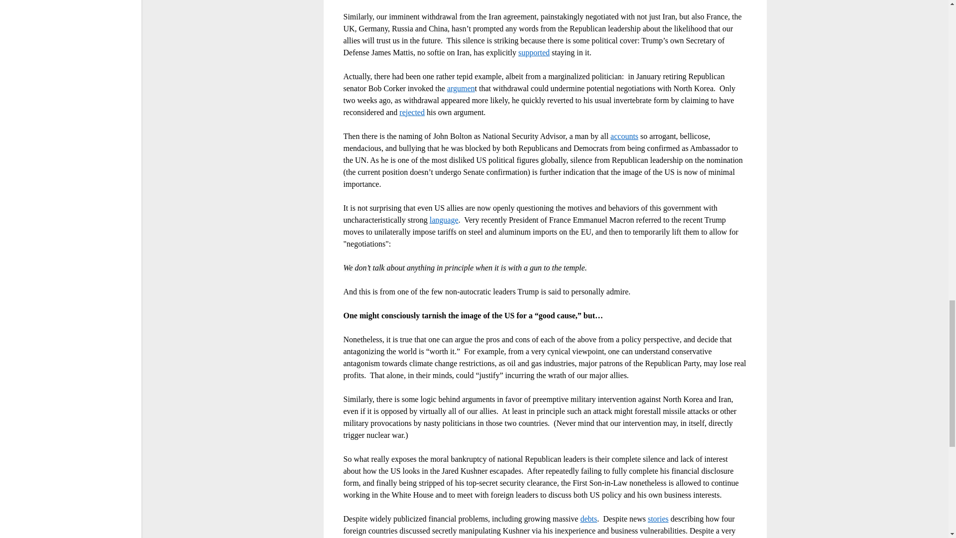 The height and width of the screenshot is (538, 956). Describe the element at coordinates (444, 219) in the screenshot. I see `language` at that location.